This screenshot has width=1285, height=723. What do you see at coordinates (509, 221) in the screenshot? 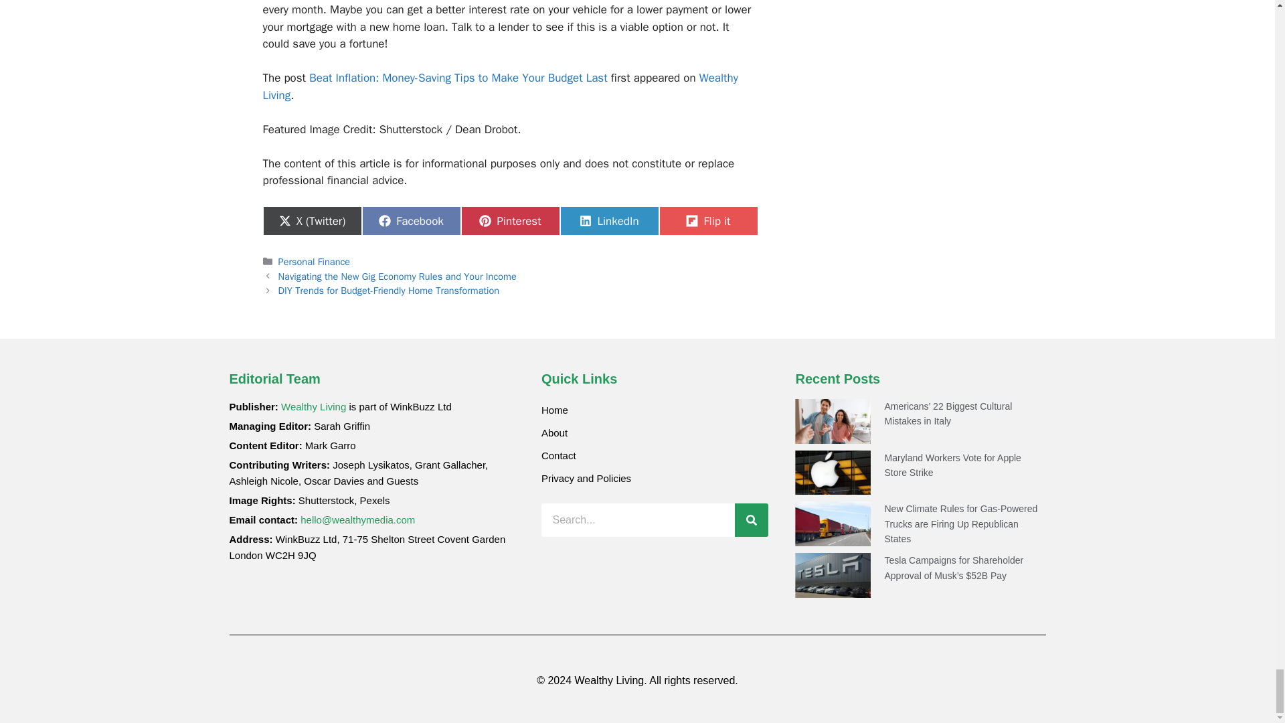
I see `Pinterest` at bounding box center [509, 221].